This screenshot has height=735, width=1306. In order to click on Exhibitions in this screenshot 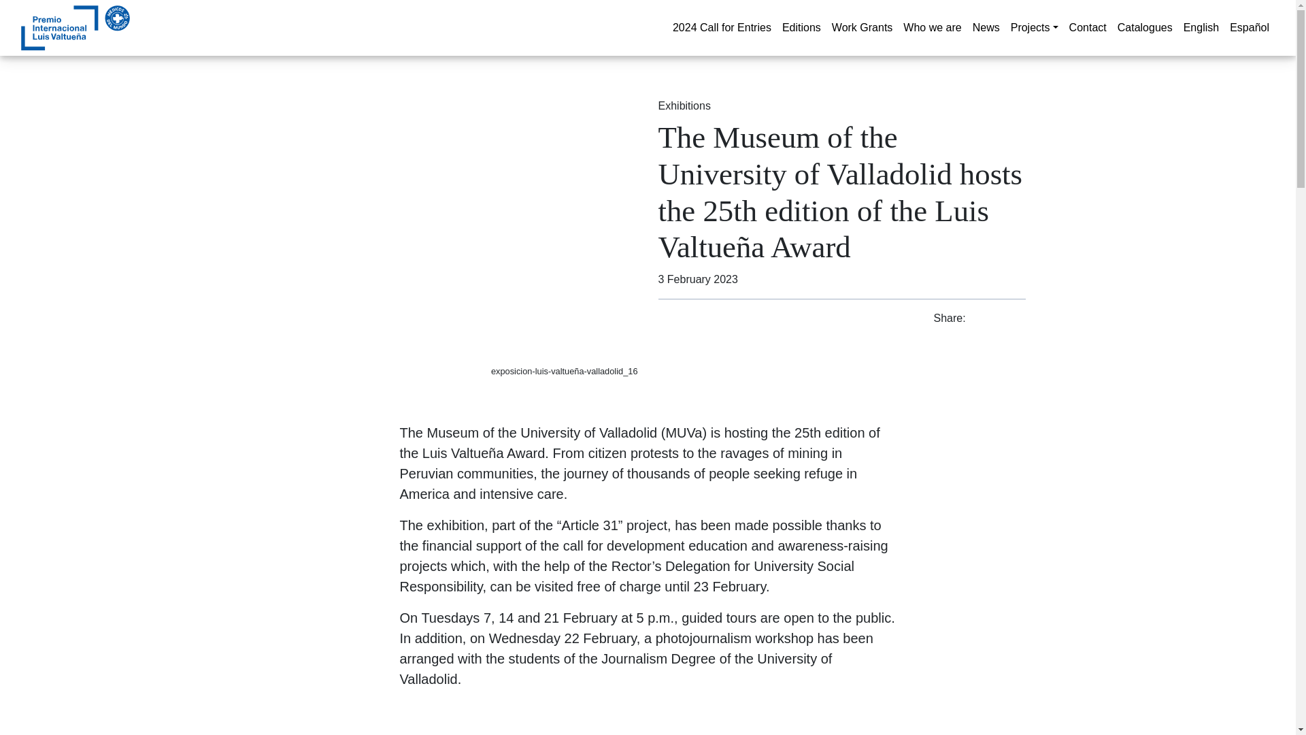, I will do `click(684, 105)`.